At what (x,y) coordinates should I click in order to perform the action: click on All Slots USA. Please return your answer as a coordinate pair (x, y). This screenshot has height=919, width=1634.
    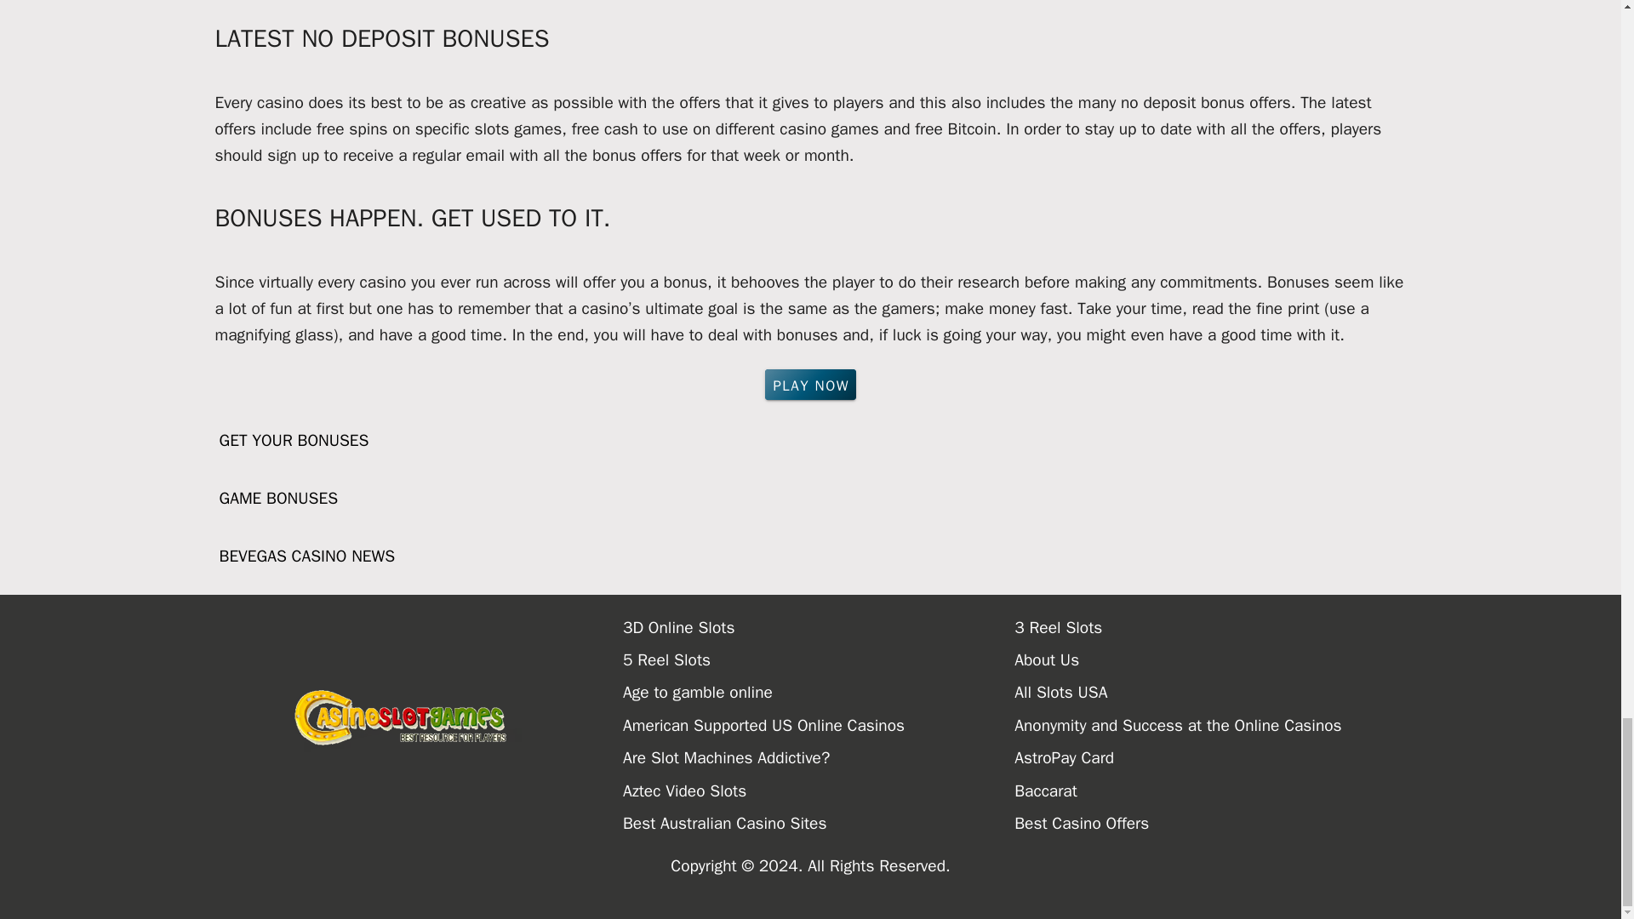
    Looking at the image, I should click on (1210, 692).